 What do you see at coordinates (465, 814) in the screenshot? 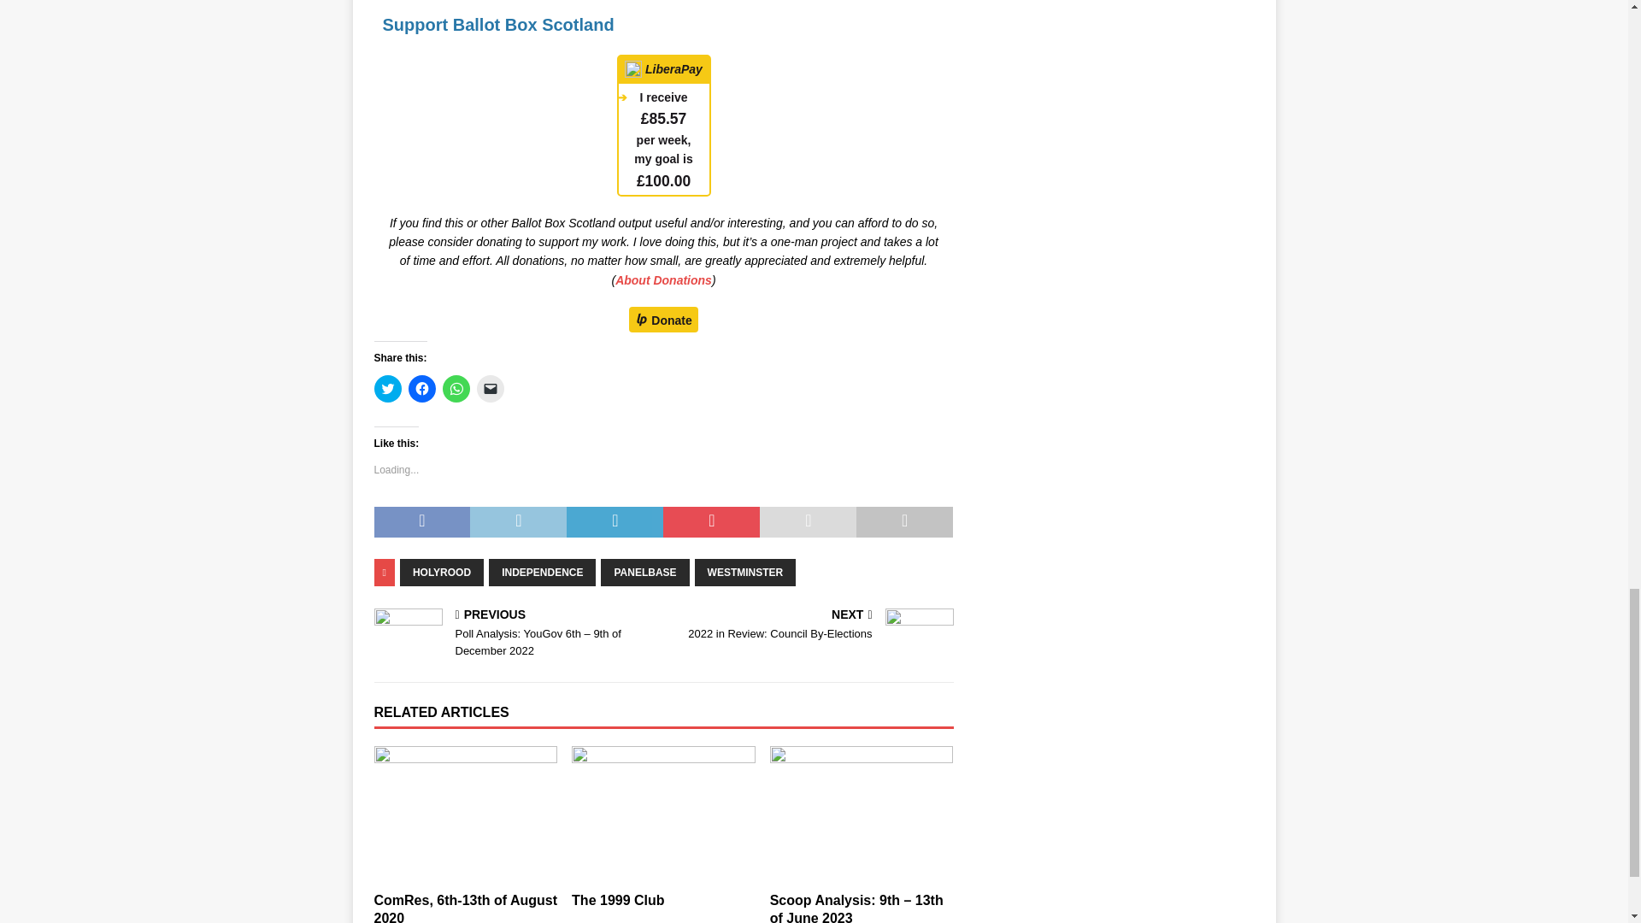
I see `ComRes, 6th-13th of August 2020` at bounding box center [465, 814].